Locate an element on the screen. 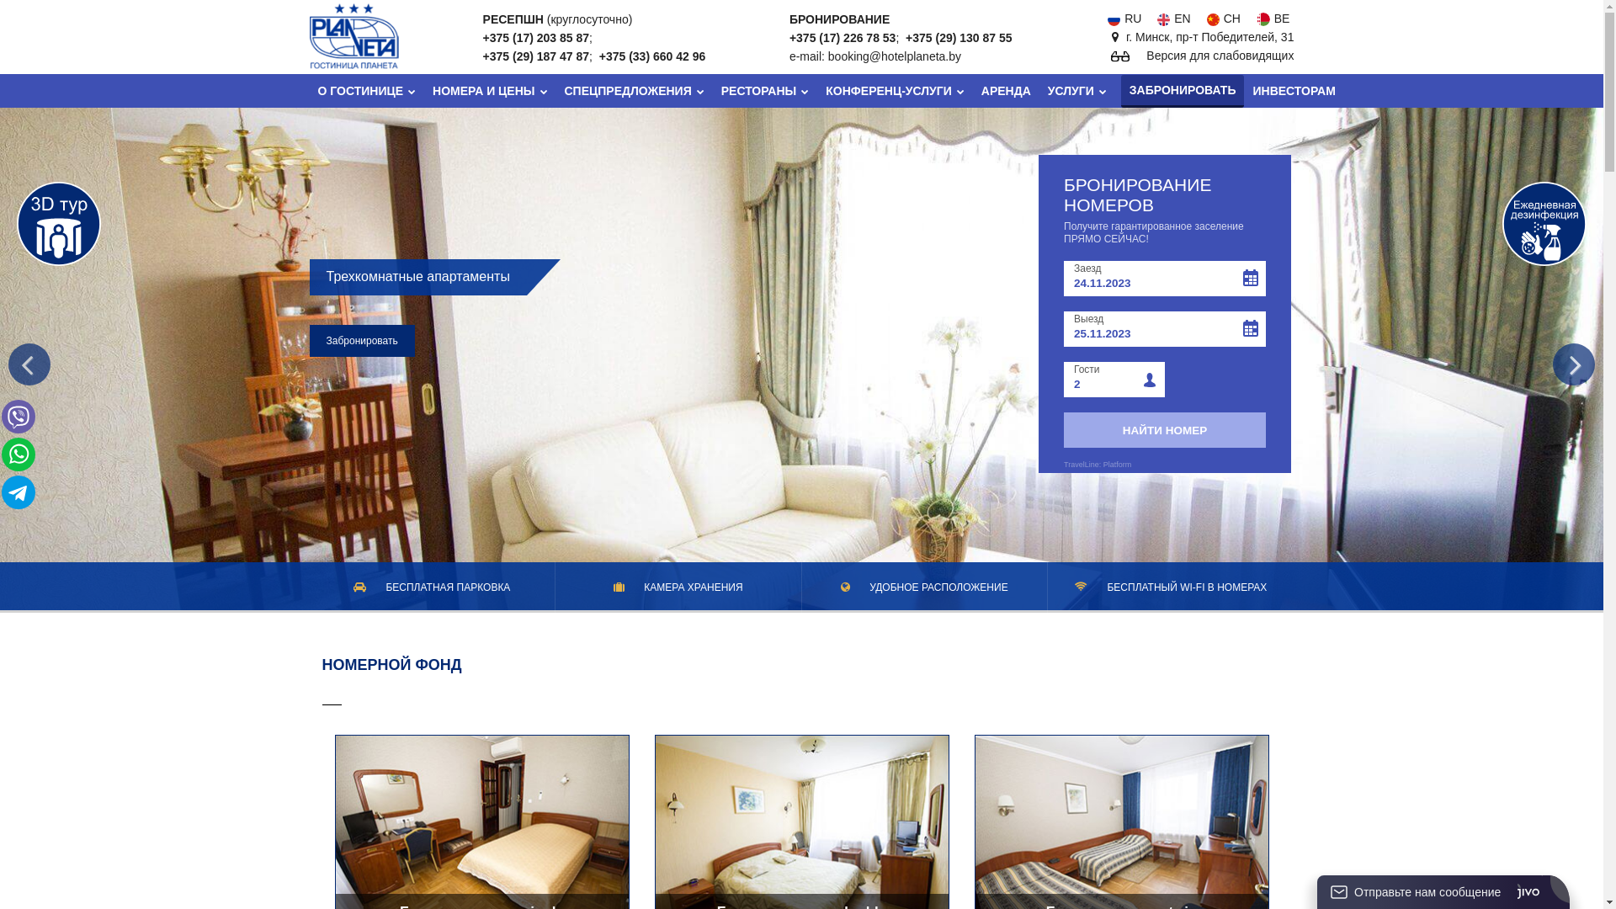 This screenshot has width=1616, height=909. +375 (17) 226 78 53 is located at coordinates (843, 38).